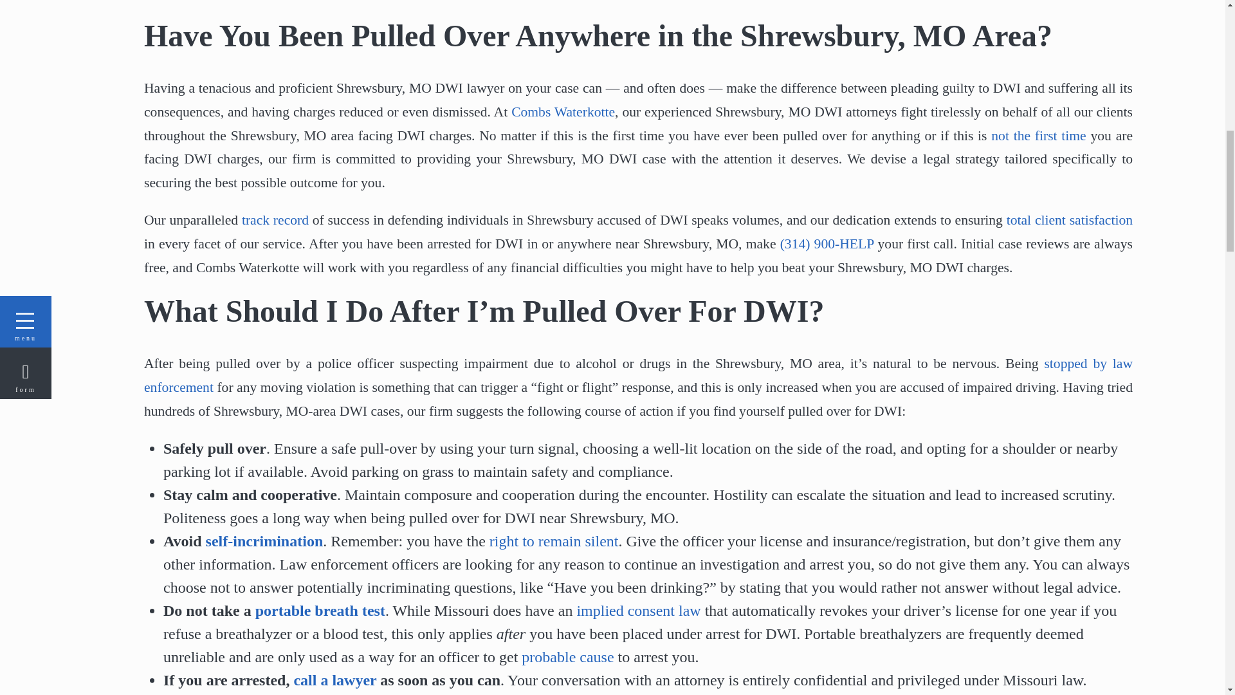 The image size is (1235, 695). I want to click on call a lawyer, so click(334, 680).